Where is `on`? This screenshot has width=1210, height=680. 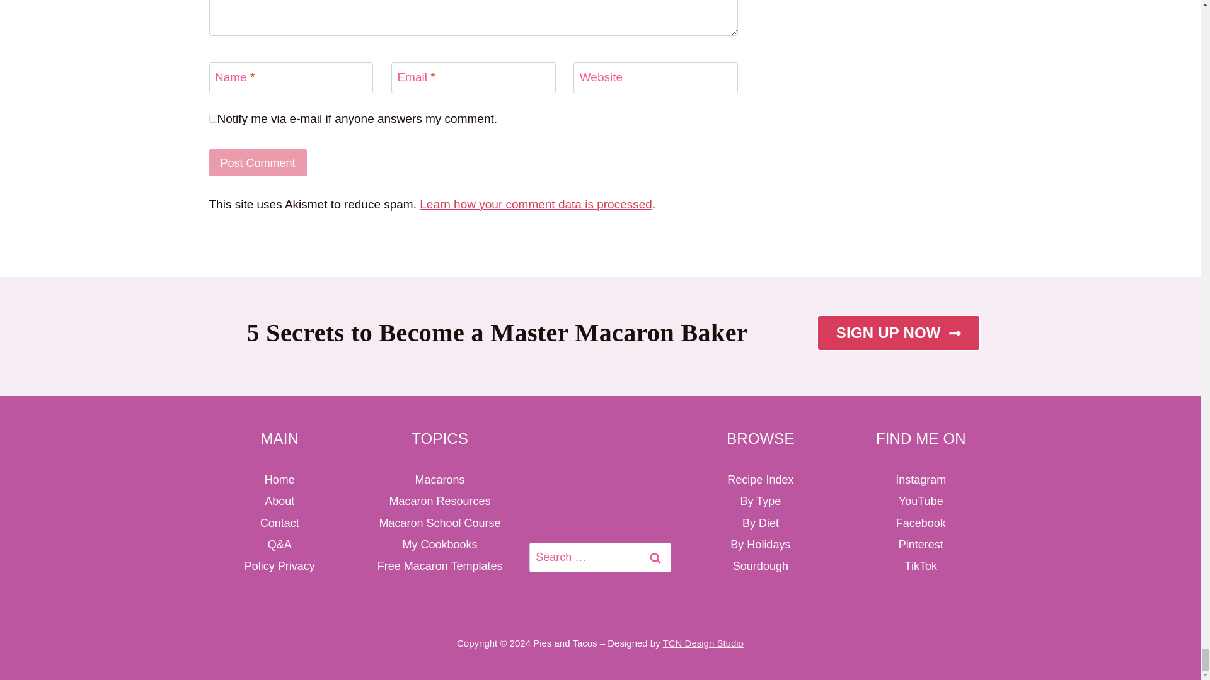
on is located at coordinates (213, 118).